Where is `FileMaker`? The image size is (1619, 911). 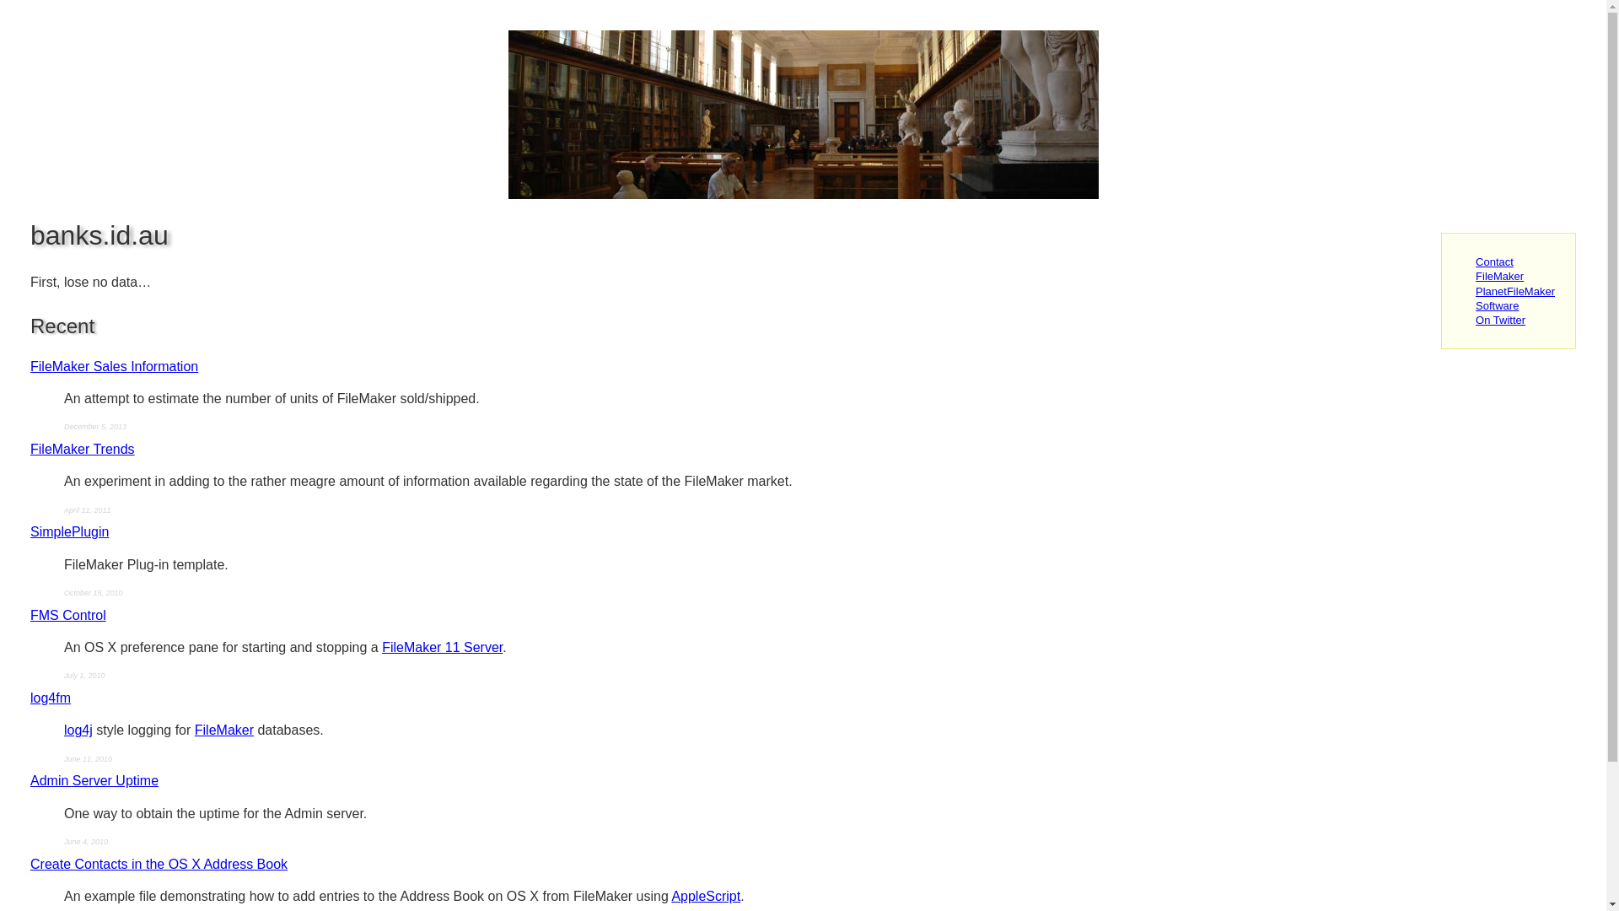 FileMaker is located at coordinates (1499, 277).